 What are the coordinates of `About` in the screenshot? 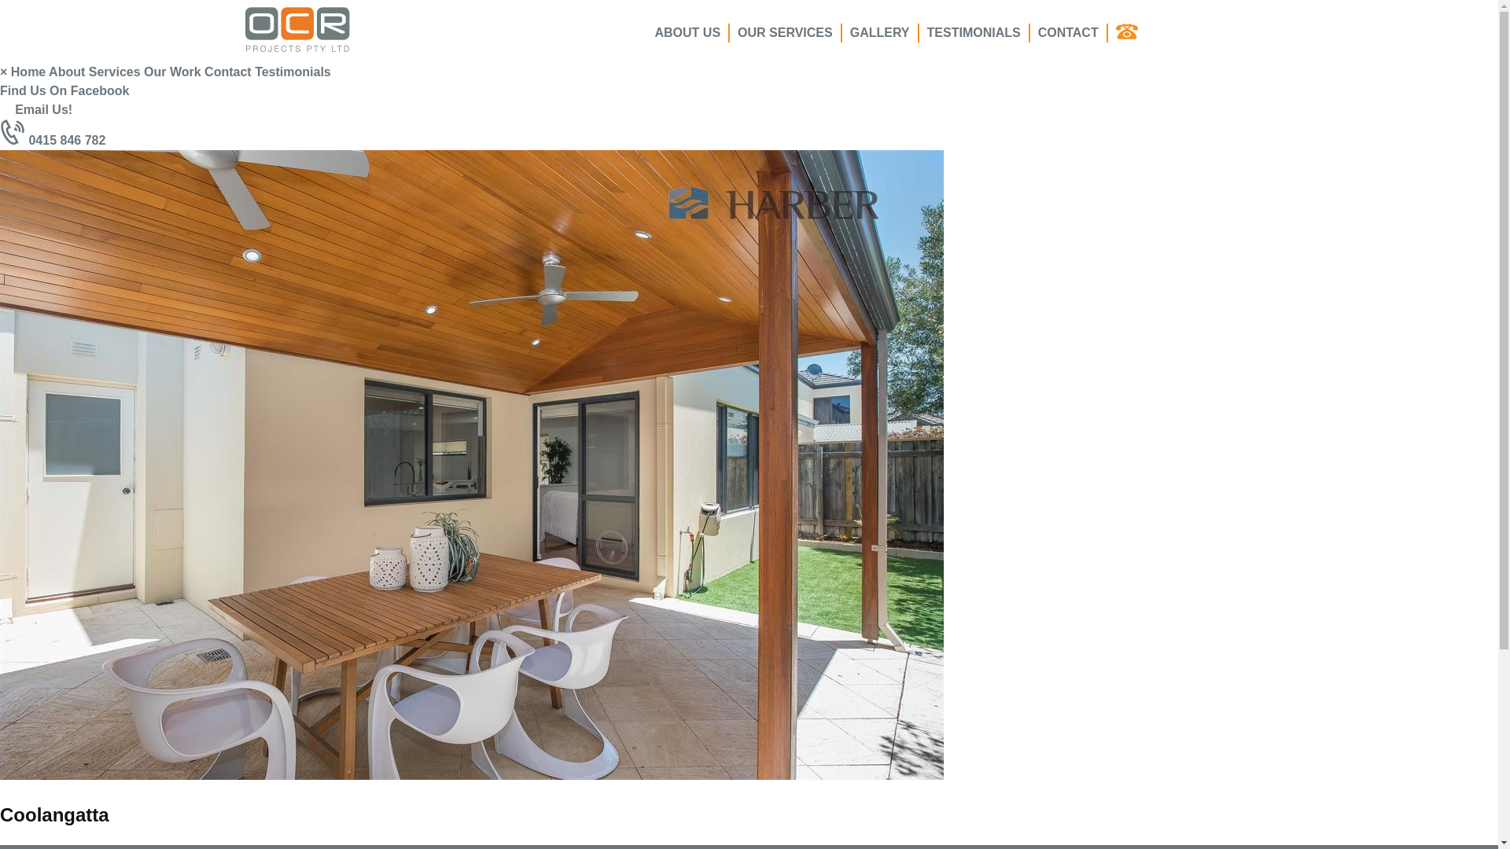 It's located at (67, 72).